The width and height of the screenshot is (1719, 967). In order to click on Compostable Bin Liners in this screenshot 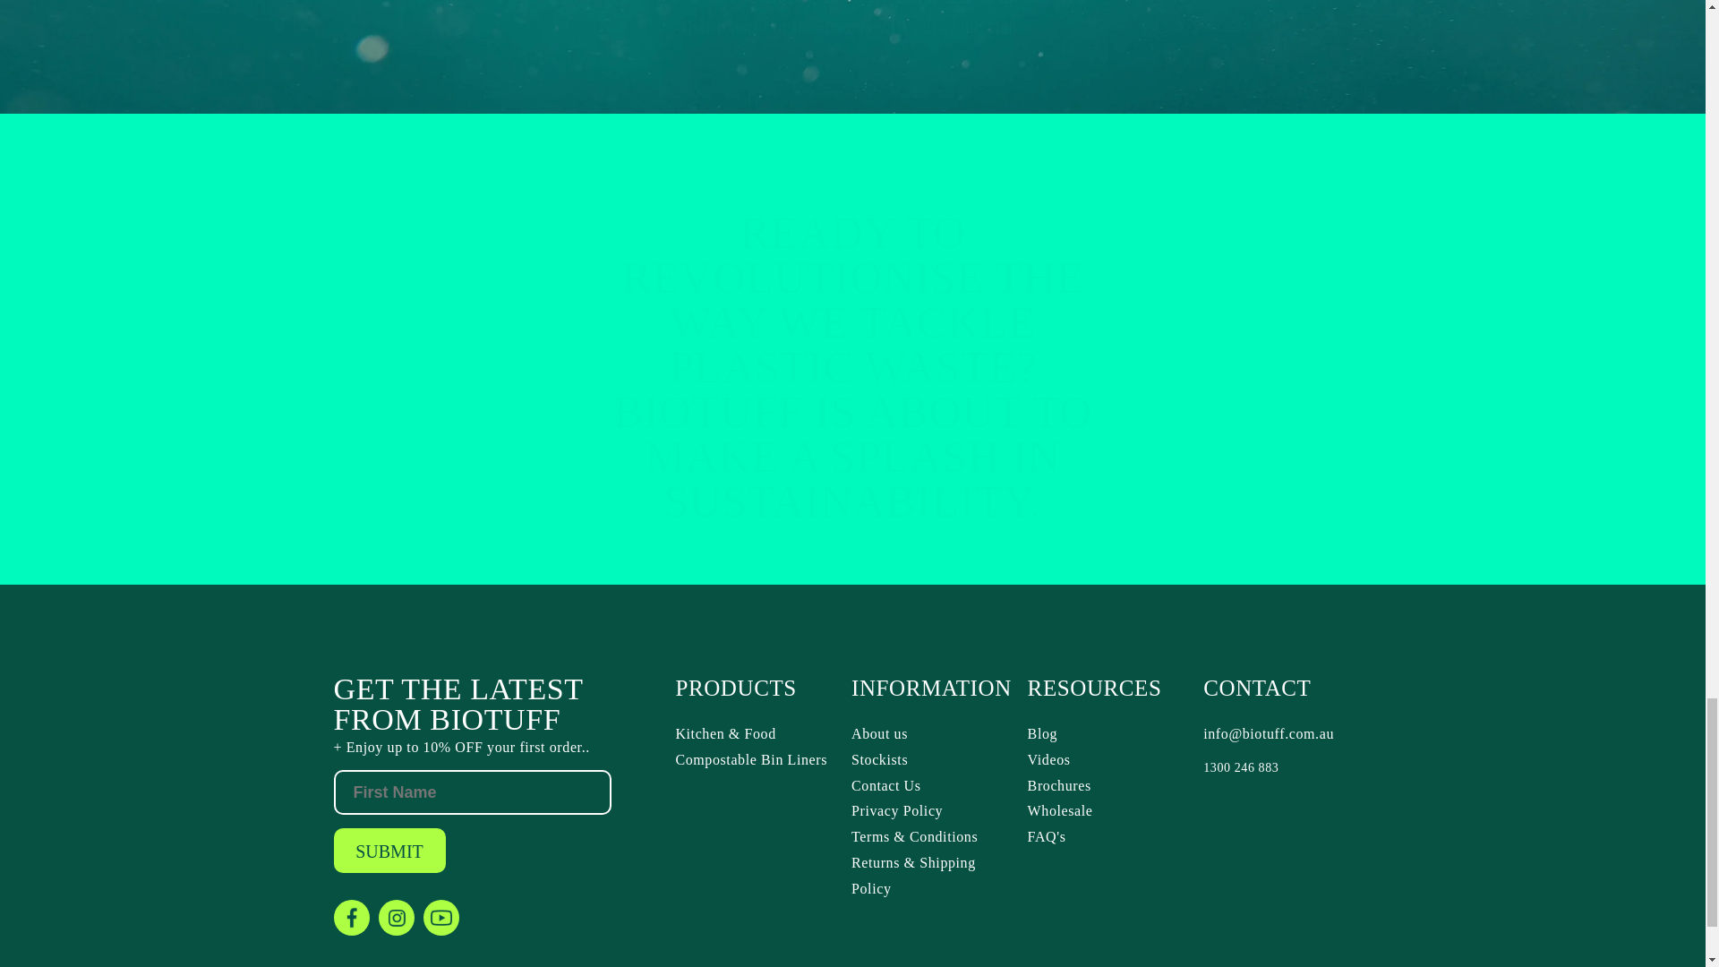, I will do `click(756, 760)`.